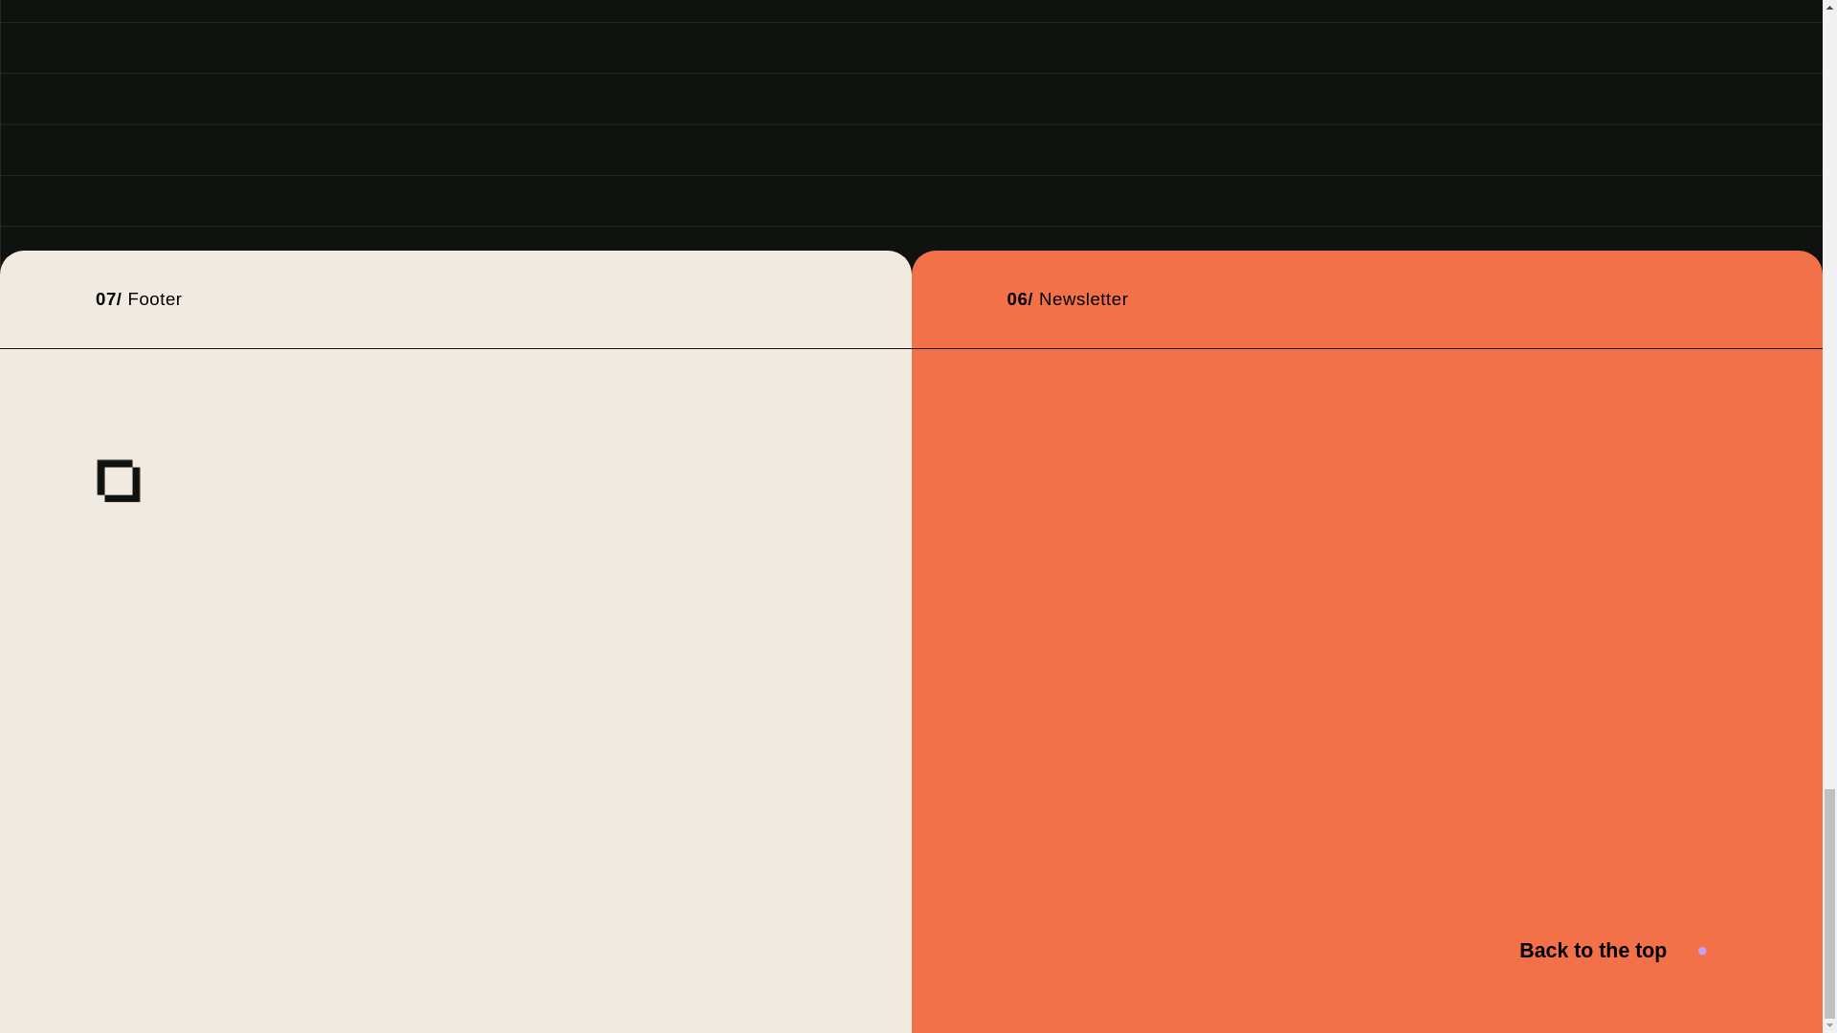  I want to click on Back to the top, so click(1623, 951).